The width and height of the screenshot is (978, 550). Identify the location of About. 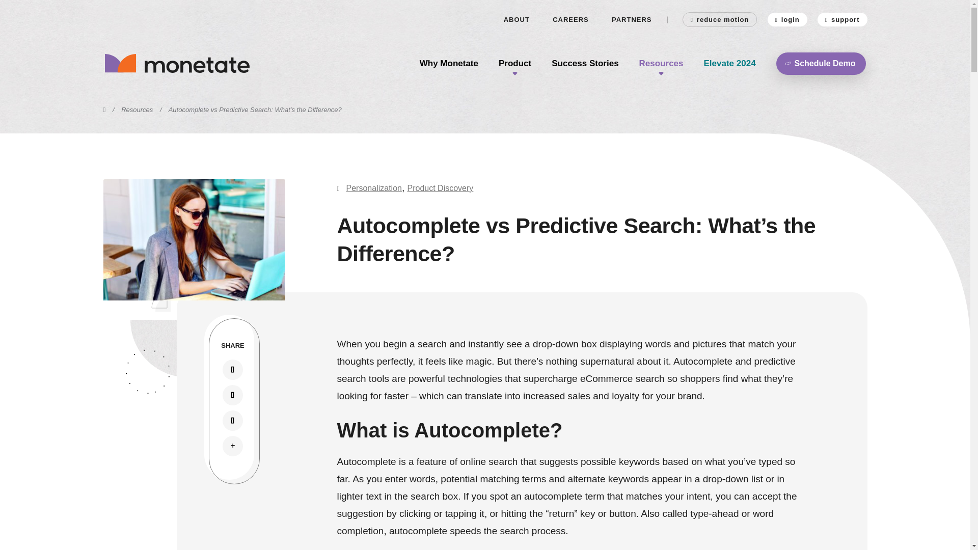
(517, 19).